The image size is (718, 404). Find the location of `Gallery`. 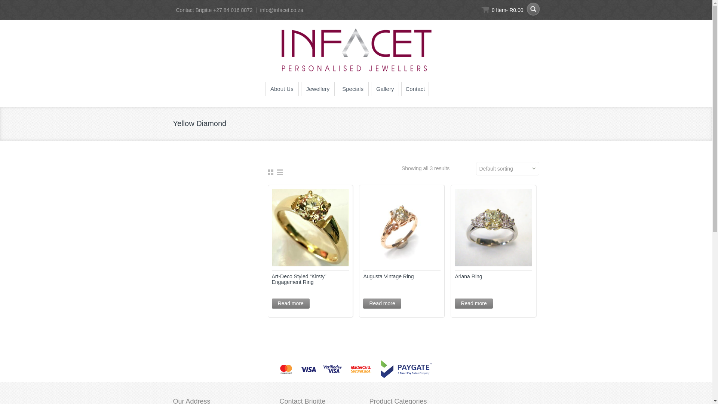

Gallery is located at coordinates (385, 89).